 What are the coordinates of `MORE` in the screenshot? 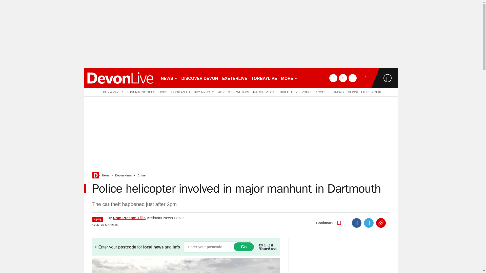 It's located at (289, 78).